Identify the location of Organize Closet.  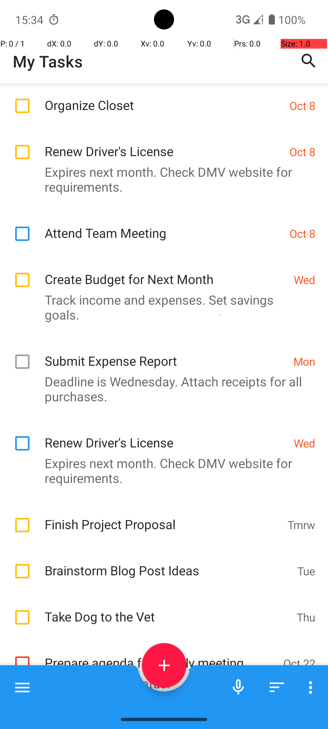
(164, 98).